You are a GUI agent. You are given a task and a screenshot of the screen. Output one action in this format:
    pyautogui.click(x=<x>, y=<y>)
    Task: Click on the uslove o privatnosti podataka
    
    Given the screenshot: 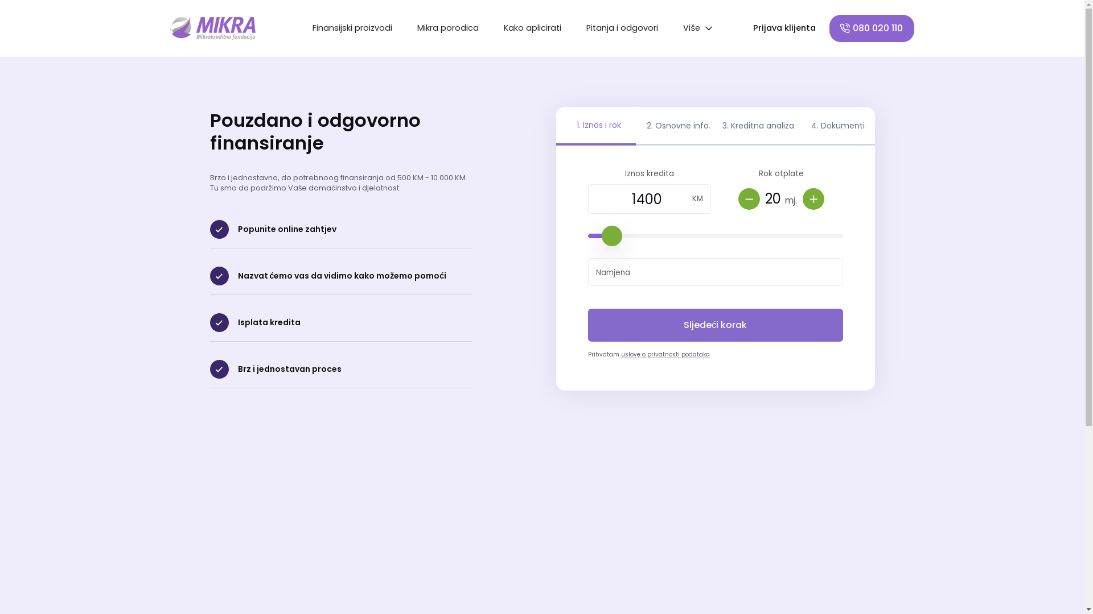 What is the action you would take?
    pyautogui.click(x=665, y=355)
    